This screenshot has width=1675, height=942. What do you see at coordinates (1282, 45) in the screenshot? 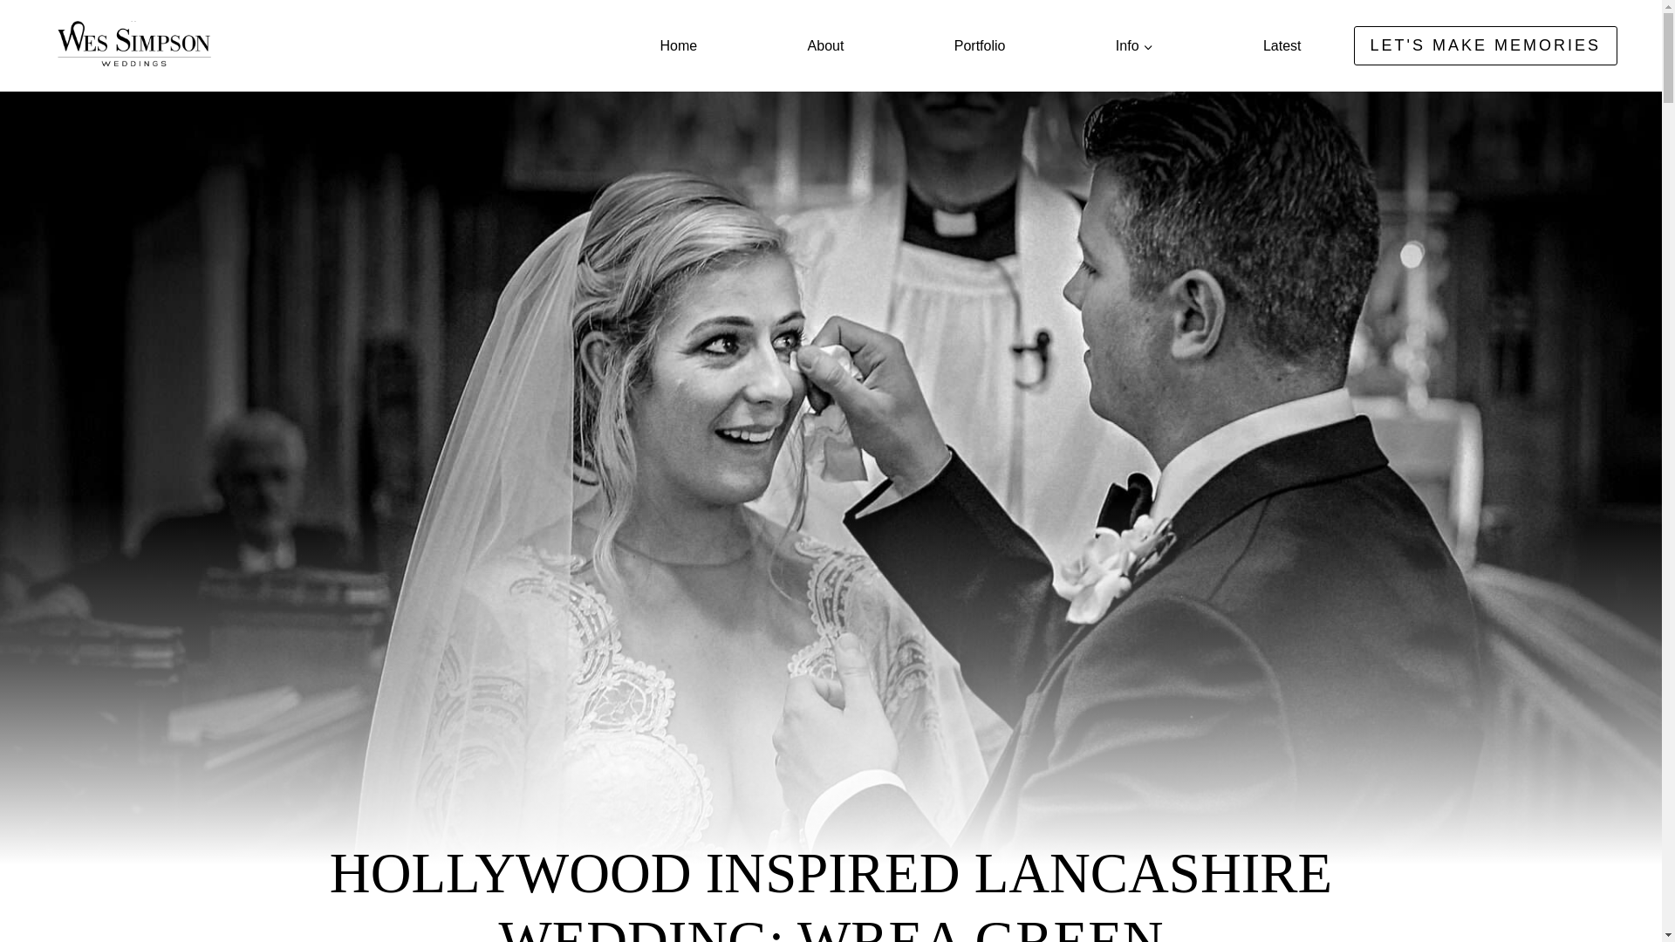
I see `Latest` at bounding box center [1282, 45].